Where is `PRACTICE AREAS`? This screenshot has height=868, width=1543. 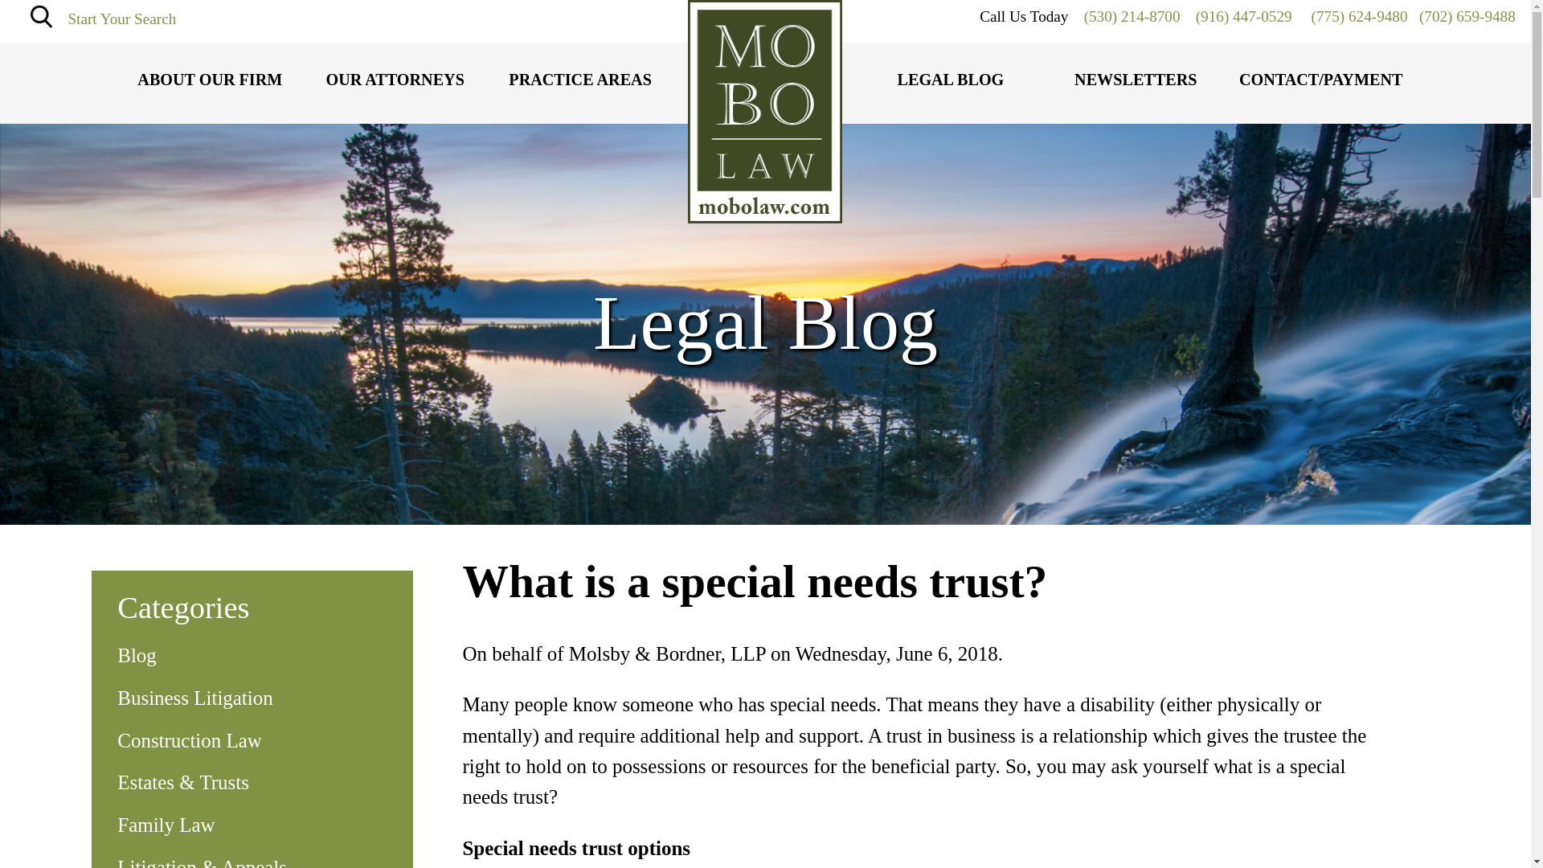
PRACTICE AREAS is located at coordinates (580, 80).